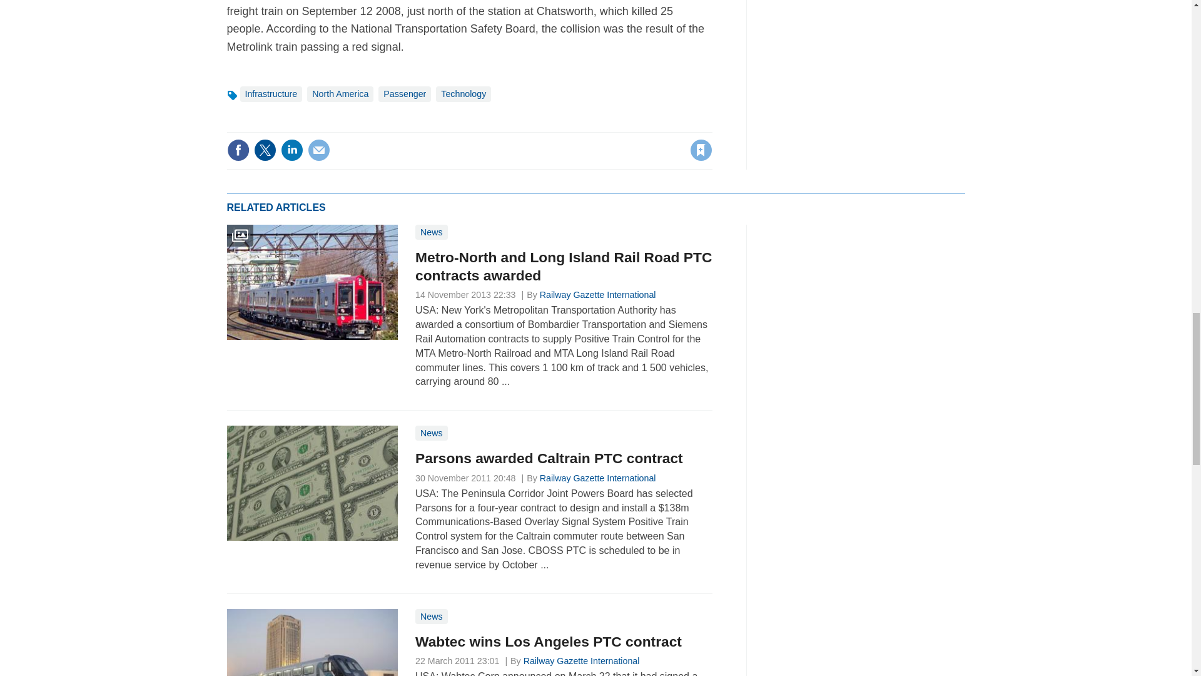  I want to click on Email this article, so click(319, 150).